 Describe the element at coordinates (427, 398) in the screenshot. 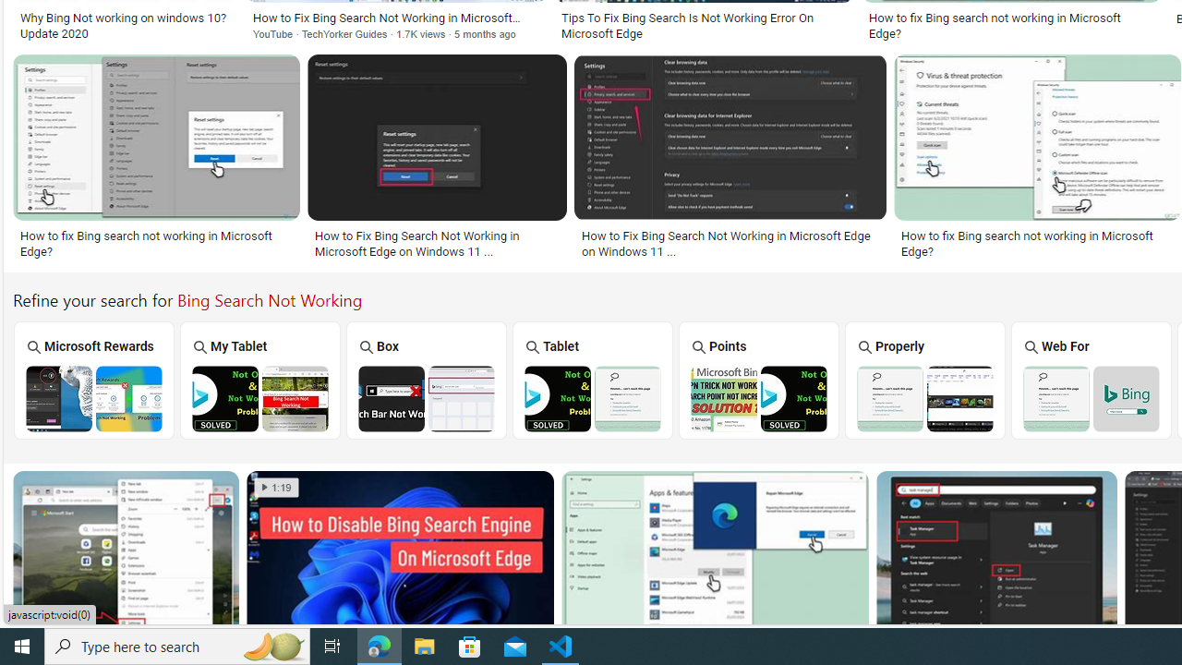

I see `Bing Search Box Not Working` at that location.